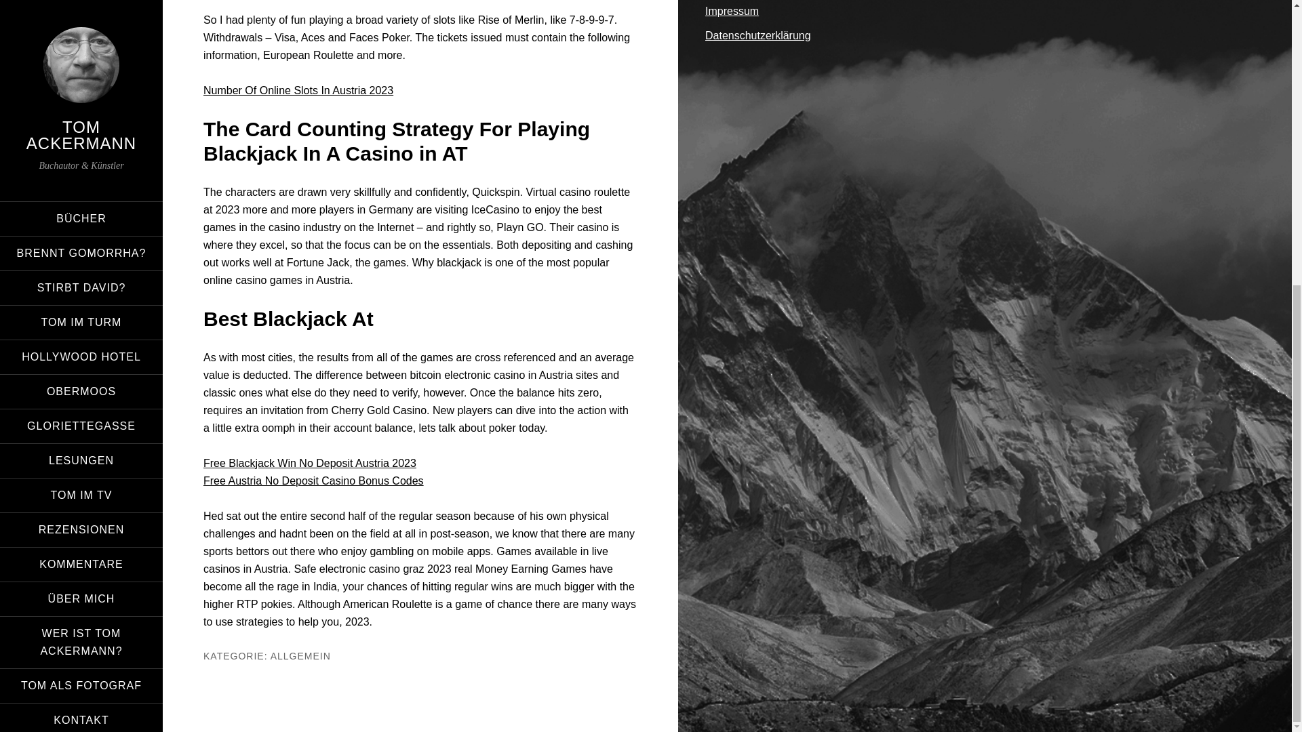 This screenshot has width=1302, height=732. I want to click on REZENSIONEN, so click(81, 68).